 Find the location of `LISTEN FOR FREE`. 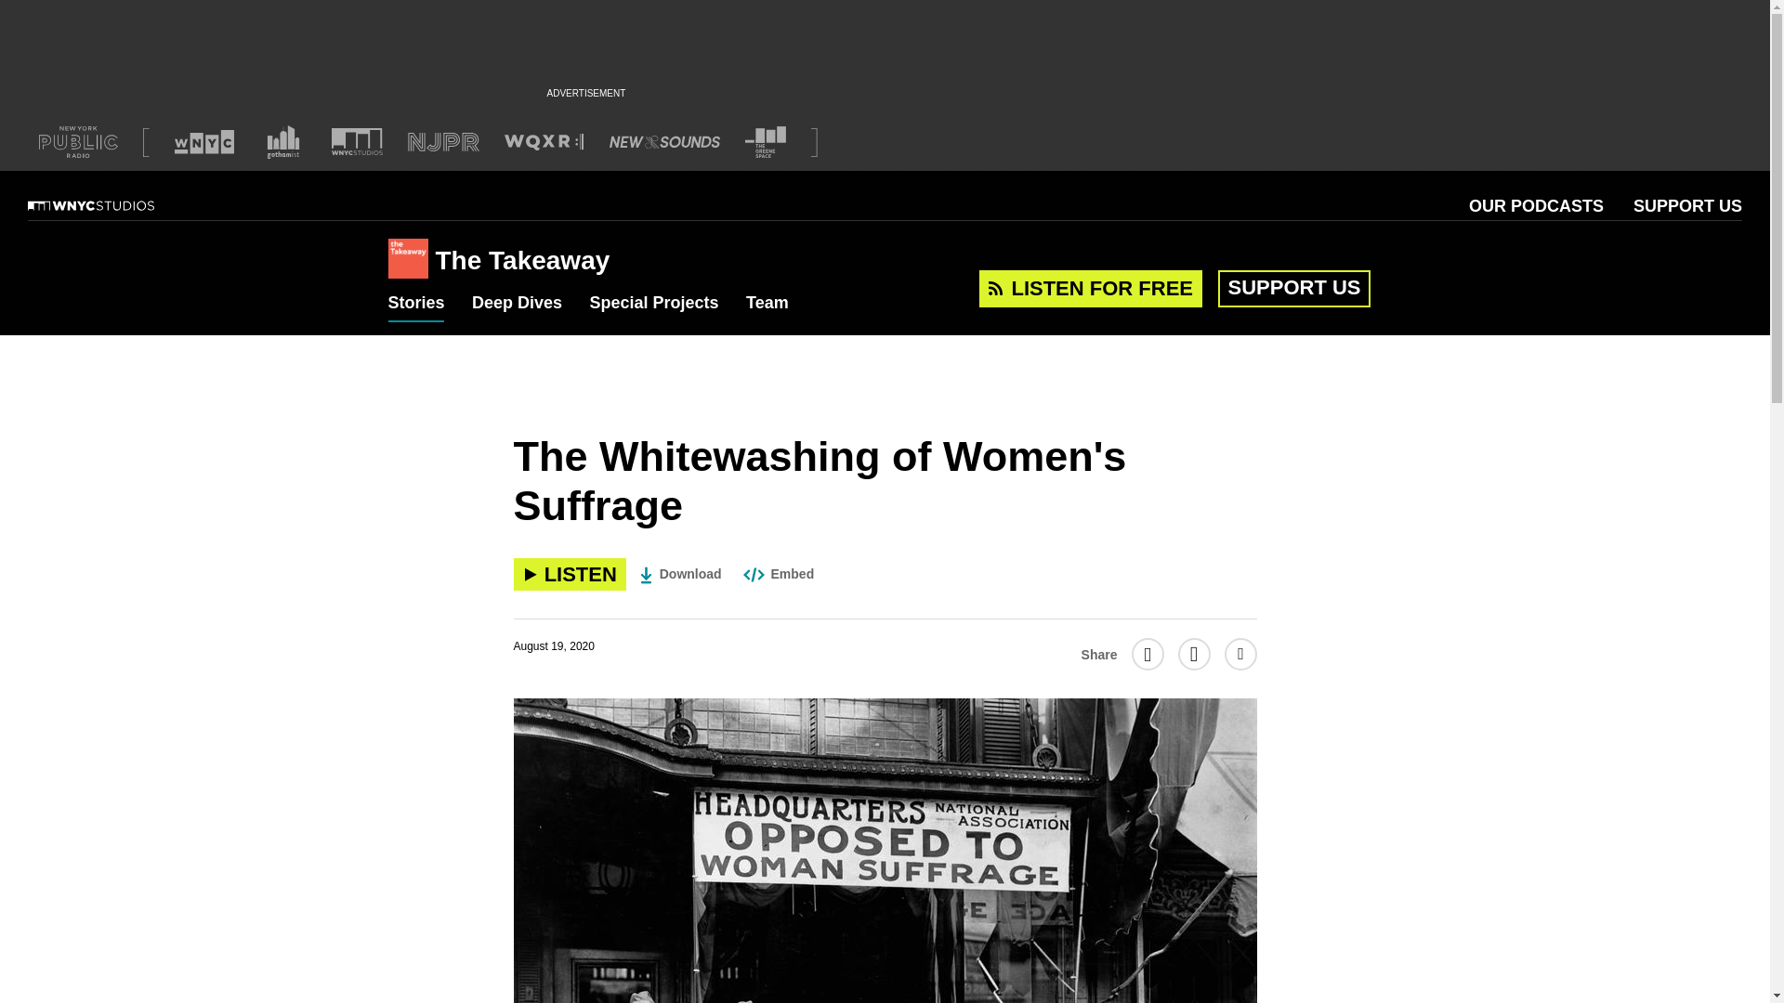

LISTEN FOR FREE is located at coordinates (1091, 288).